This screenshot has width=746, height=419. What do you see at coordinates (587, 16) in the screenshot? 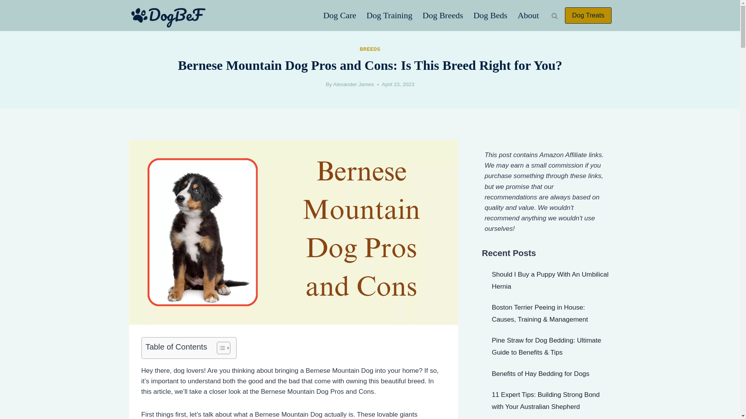
I see `Dog Treats` at bounding box center [587, 16].